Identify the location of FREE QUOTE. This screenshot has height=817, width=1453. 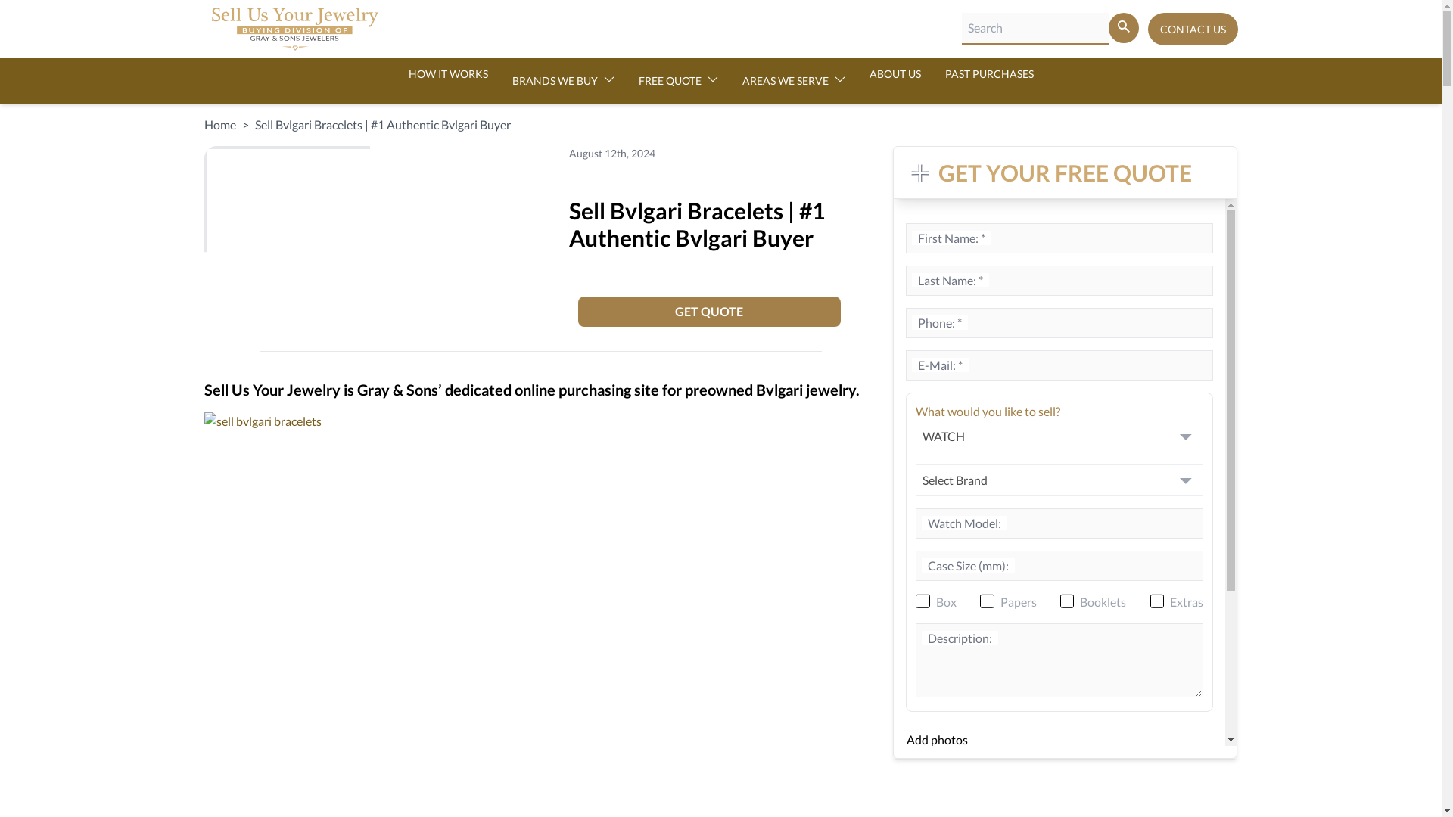
(678, 80).